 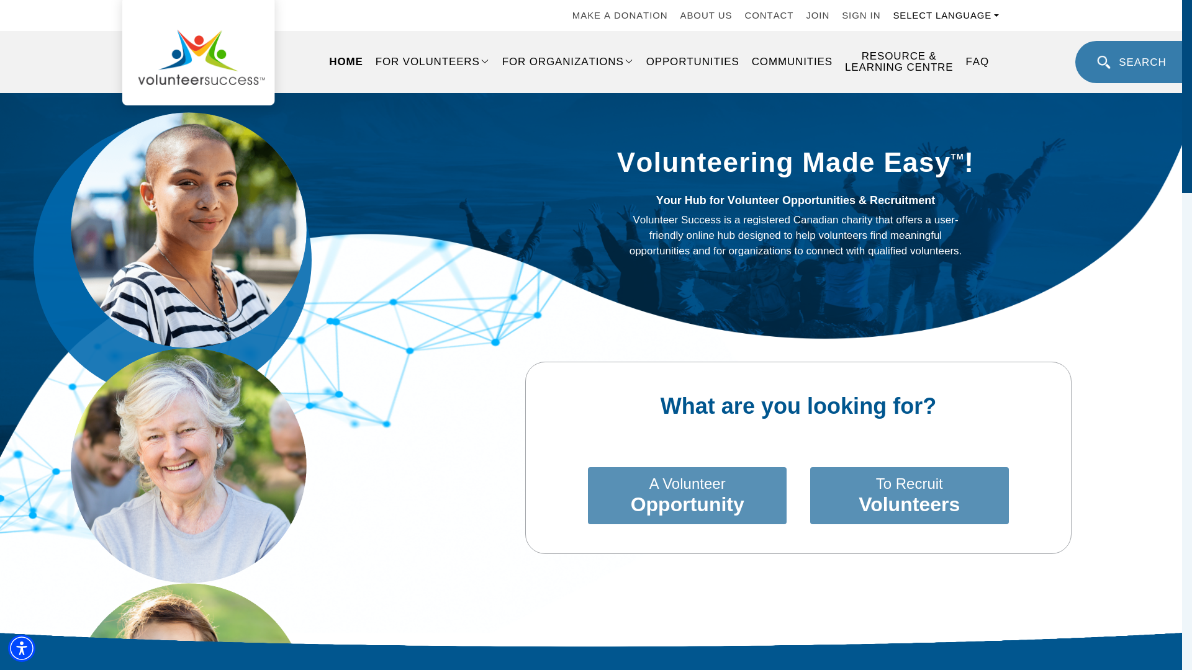 I want to click on SIGN IN, so click(x=860, y=16).